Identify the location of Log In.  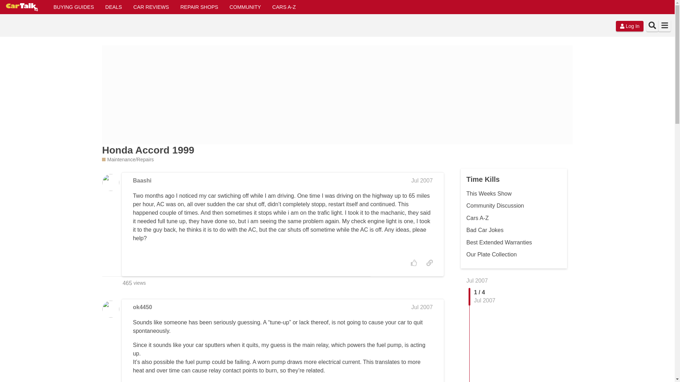
(630, 26).